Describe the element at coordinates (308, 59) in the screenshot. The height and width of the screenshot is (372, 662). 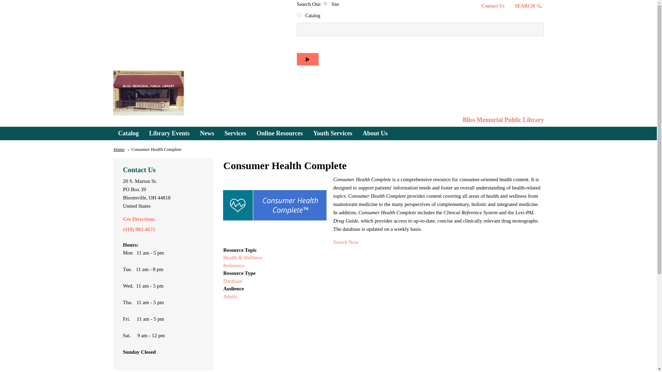
I see `Search` at that location.